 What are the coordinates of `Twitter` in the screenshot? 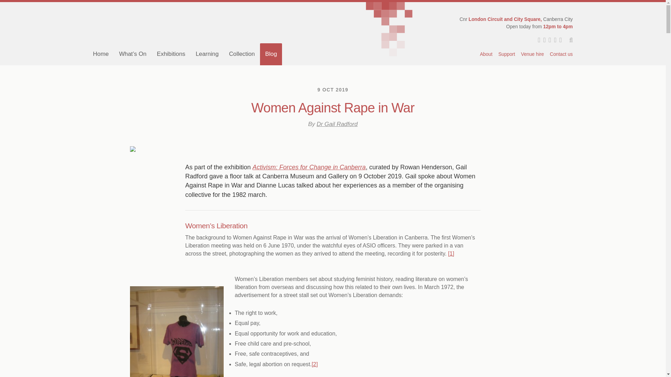 It's located at (537, 40).